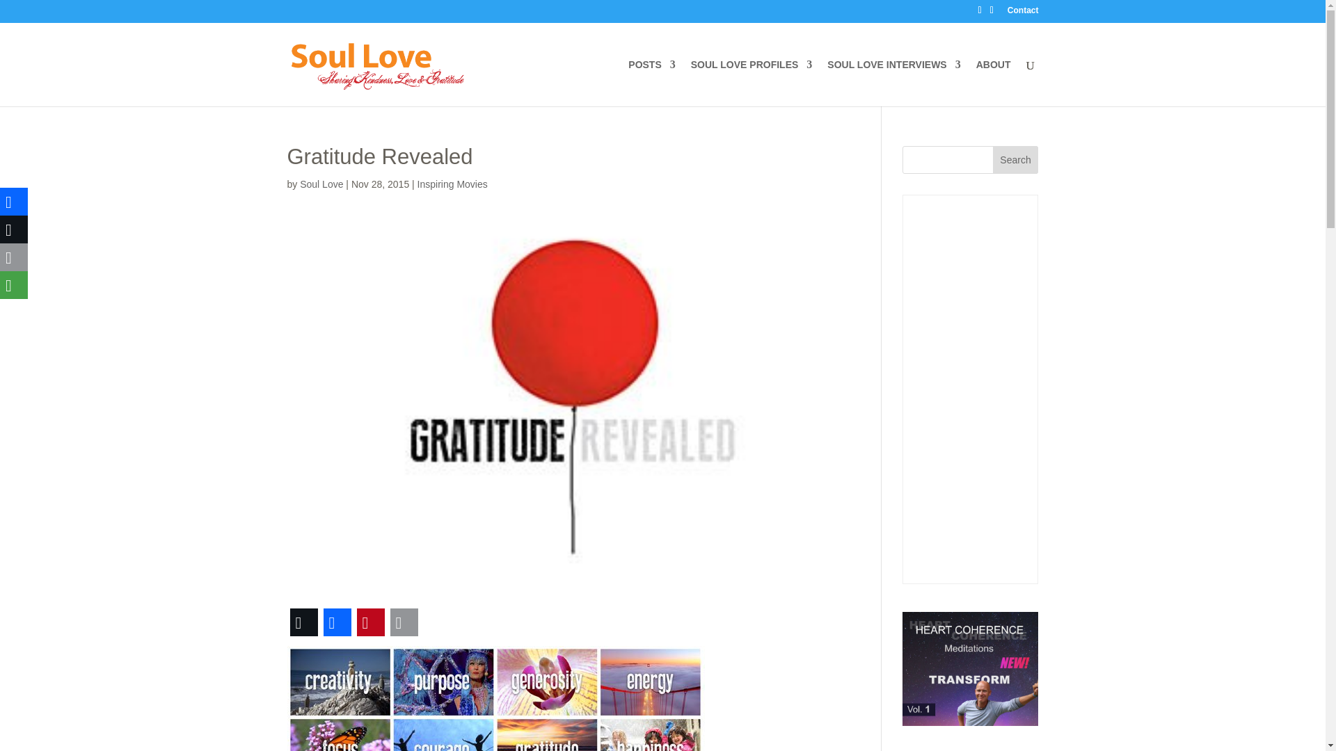 Image resolution: width=1336 pixels, height=751 pixels. What do you see at coordinates (370, 622) in the screenshot?
I see `Pinterest` at bounding box center [370, 622].